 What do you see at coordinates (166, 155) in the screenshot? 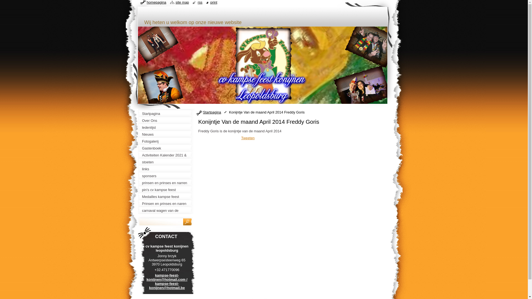
I see `Activiteiten Kalender 2021 & 2022` at bounding box center [166, 155].